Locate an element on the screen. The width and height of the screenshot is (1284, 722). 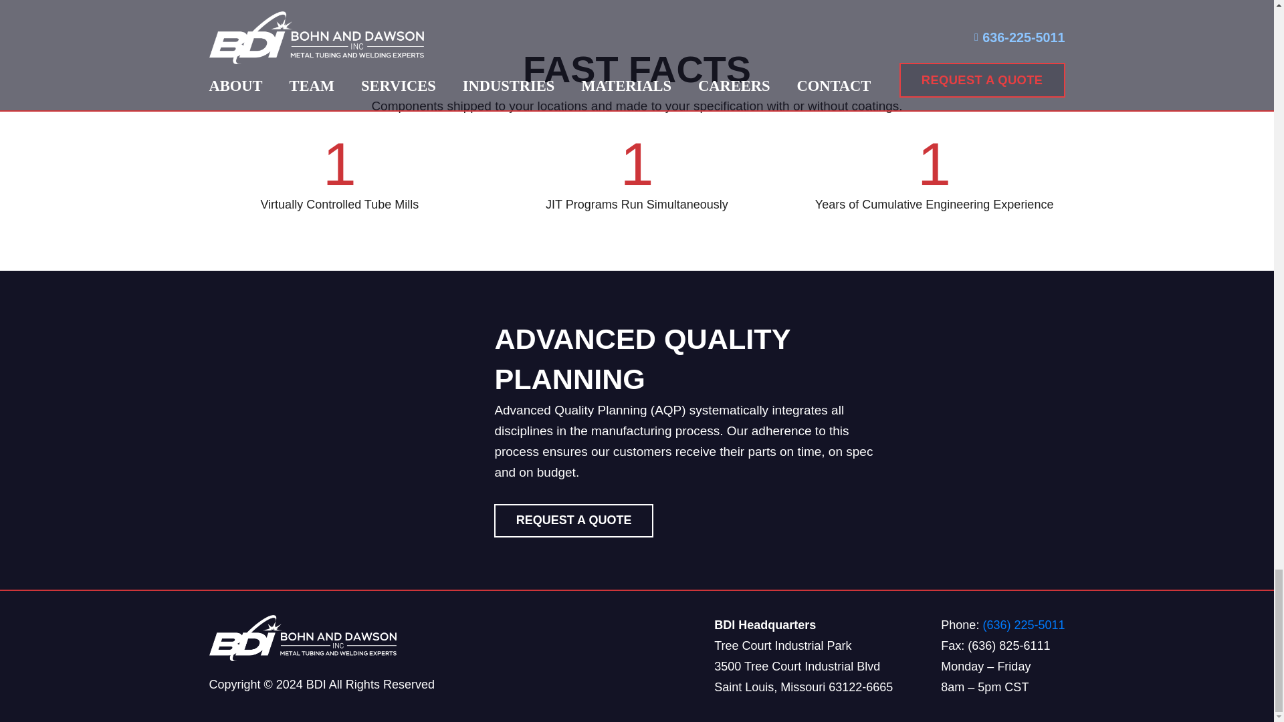
Home is located at coordinates (338, 638).